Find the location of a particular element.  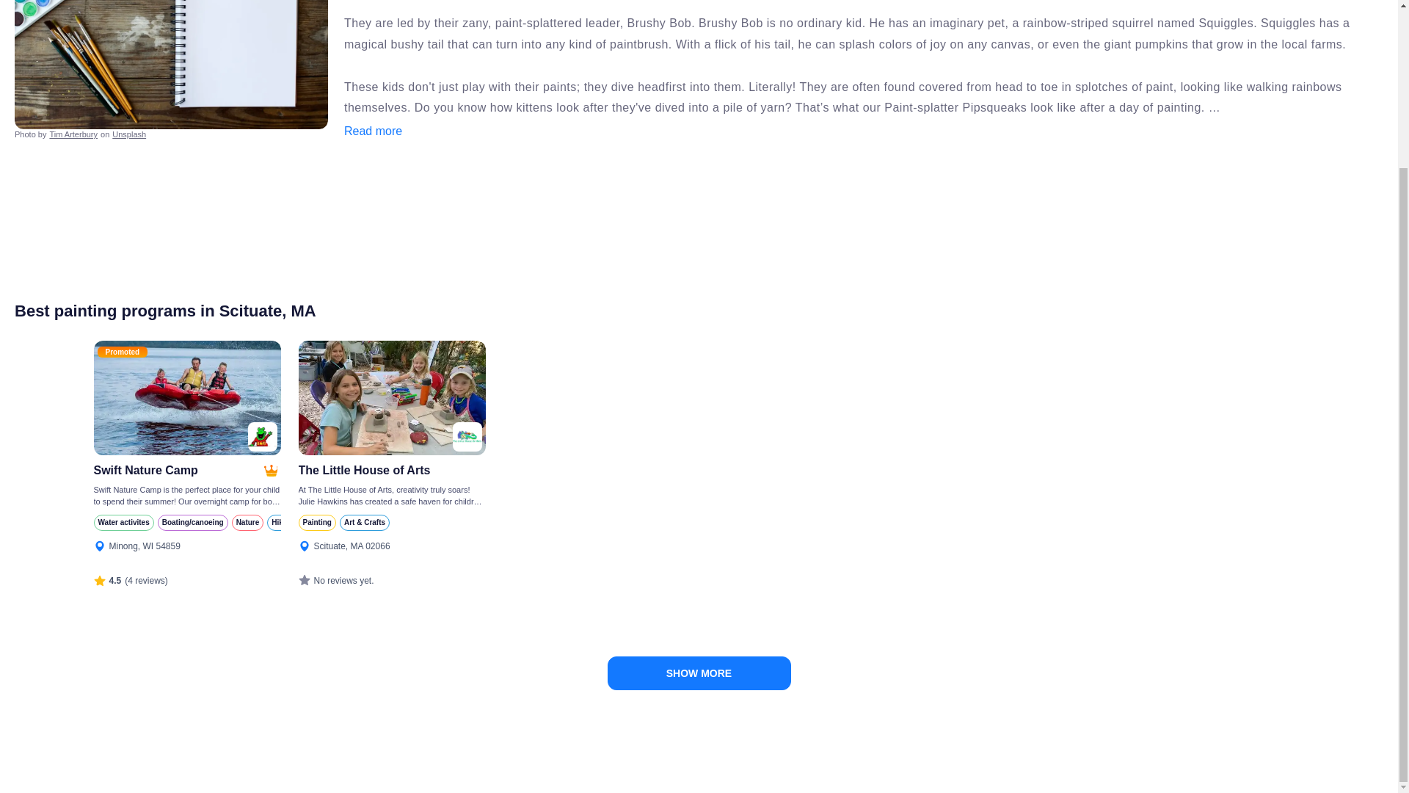

Painting is located at coordinates (316, 522).